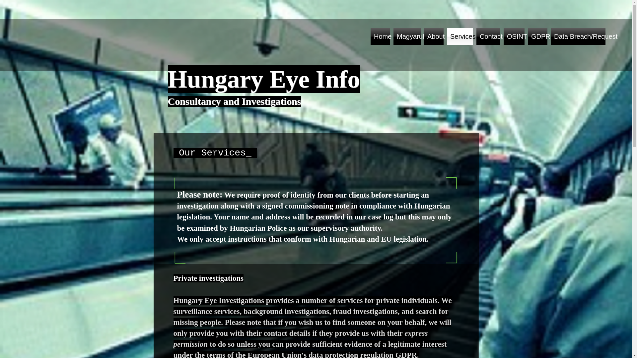 The height and width of the screenshot is (358, 637). Describe the element at coordinates (380, 36) in the screenshot. I see `Home` at that location.